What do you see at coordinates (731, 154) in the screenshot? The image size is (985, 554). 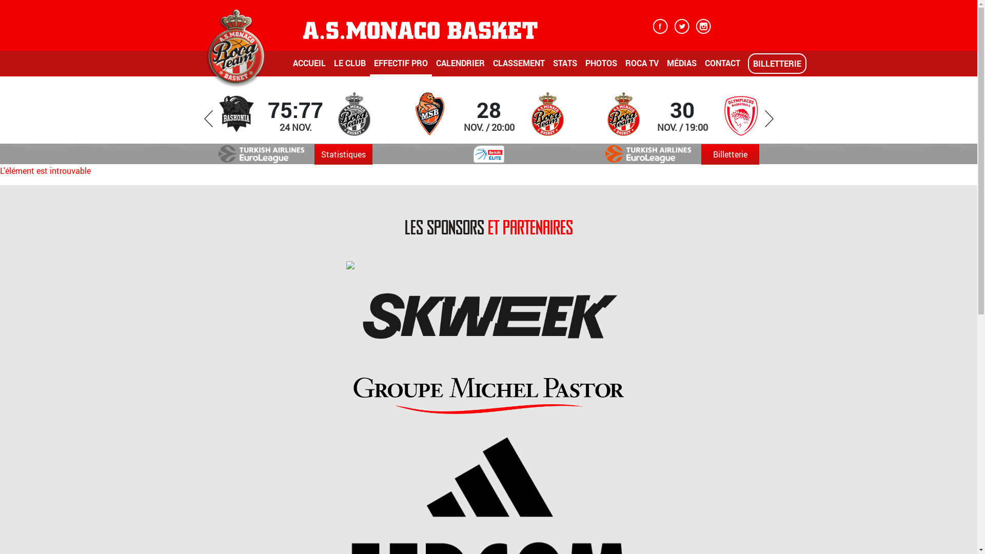 I see `Billetterie` at bounding box center [731, 154].